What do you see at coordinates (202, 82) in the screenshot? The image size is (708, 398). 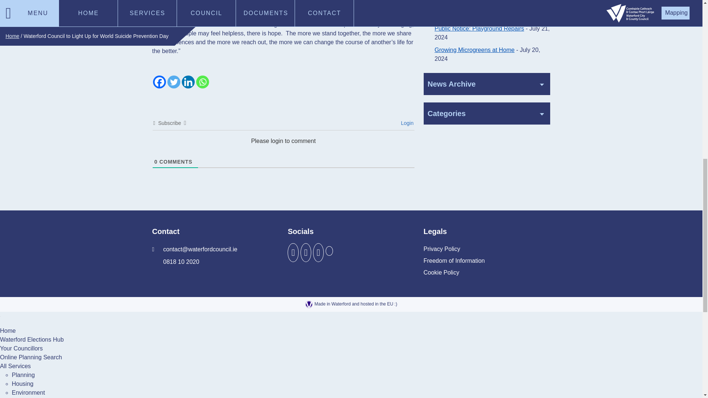 I see `Whatsapp` at bounding box center [202, 82].